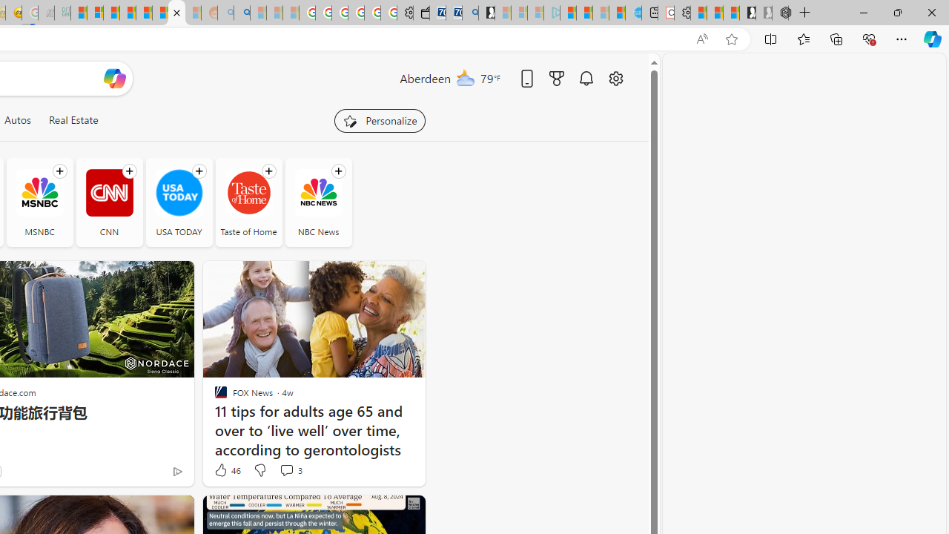 The width and height of the screenshot is (949, 534). Describe the element at coordinates (242, 13) in the screenshot. I see `Utah sues federal government - Search` at that location.